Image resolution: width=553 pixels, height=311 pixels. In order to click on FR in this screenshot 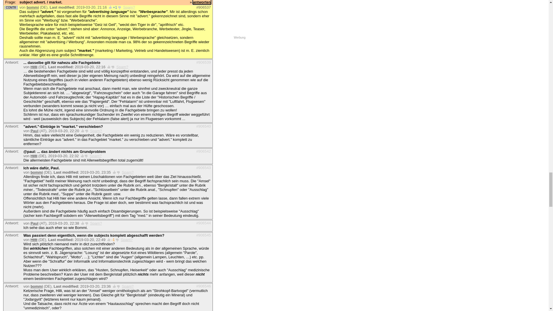, I will do `click(46, 3)`.